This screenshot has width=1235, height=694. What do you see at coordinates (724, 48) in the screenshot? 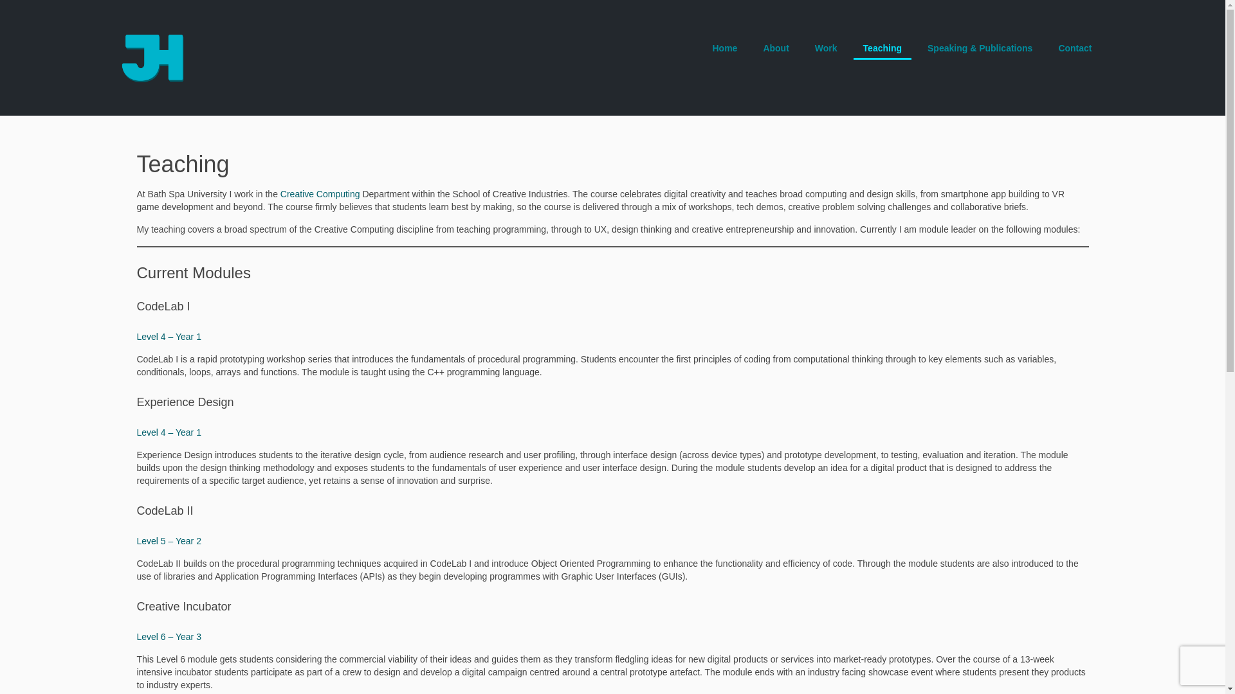
I see `Home` at bounding box center [724, 48].